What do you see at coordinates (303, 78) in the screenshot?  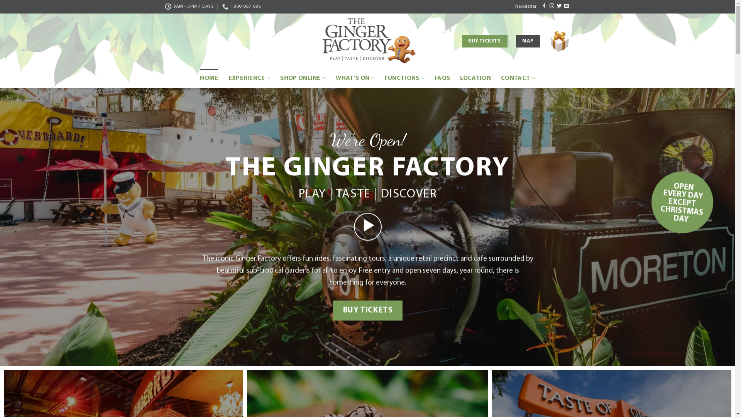 I see `SHOP ONLINE` at bounding box center [303, 78].